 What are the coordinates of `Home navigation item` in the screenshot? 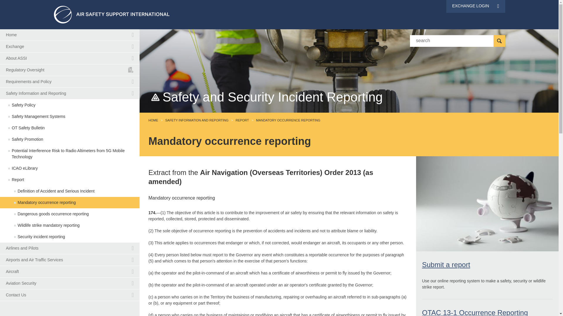 It's located at (70, 59).